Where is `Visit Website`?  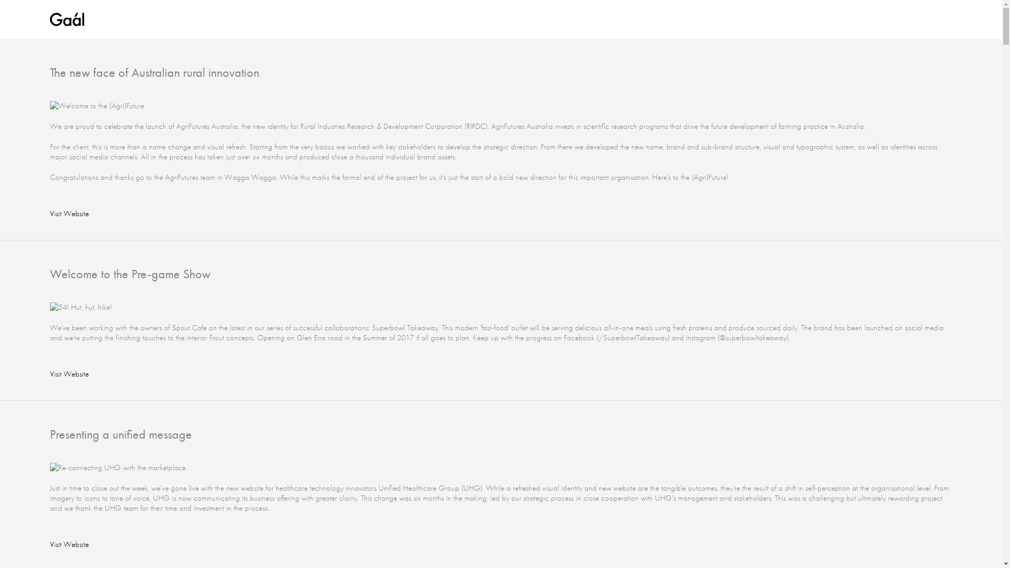 Visit Website is located at coordinates (69, 374).